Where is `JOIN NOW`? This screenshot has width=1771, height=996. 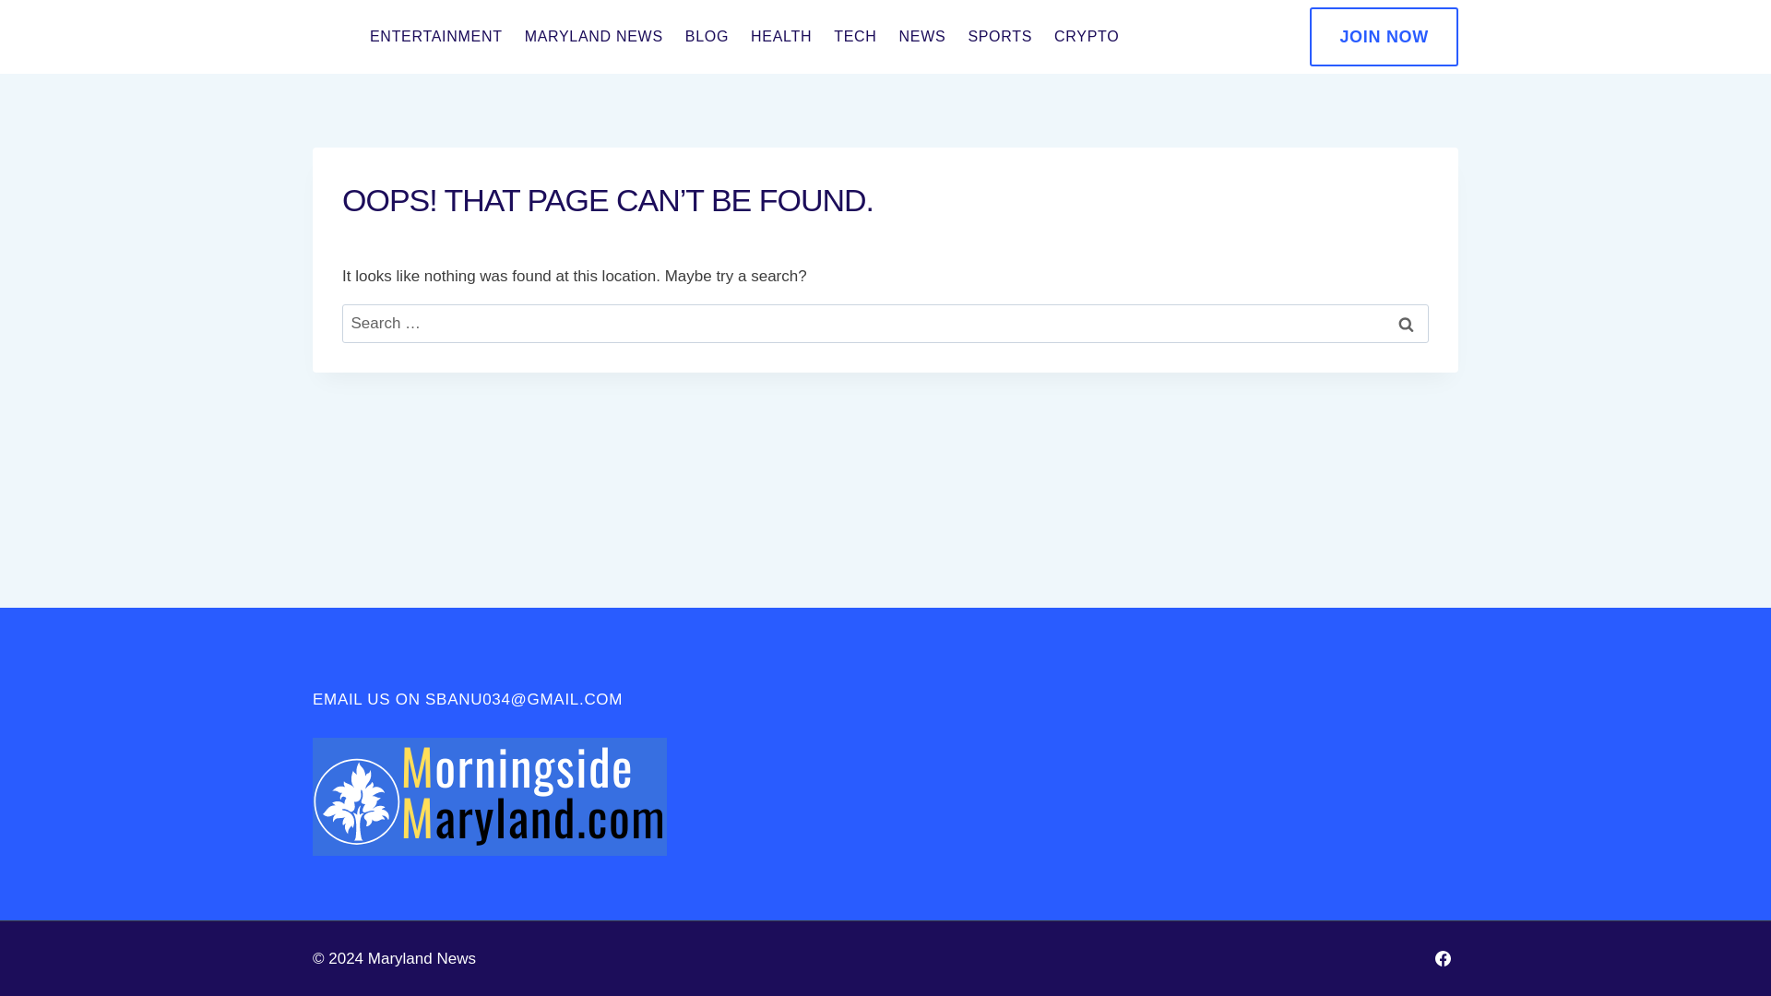
JOIN NOW is located at coordinates (1384, 37).